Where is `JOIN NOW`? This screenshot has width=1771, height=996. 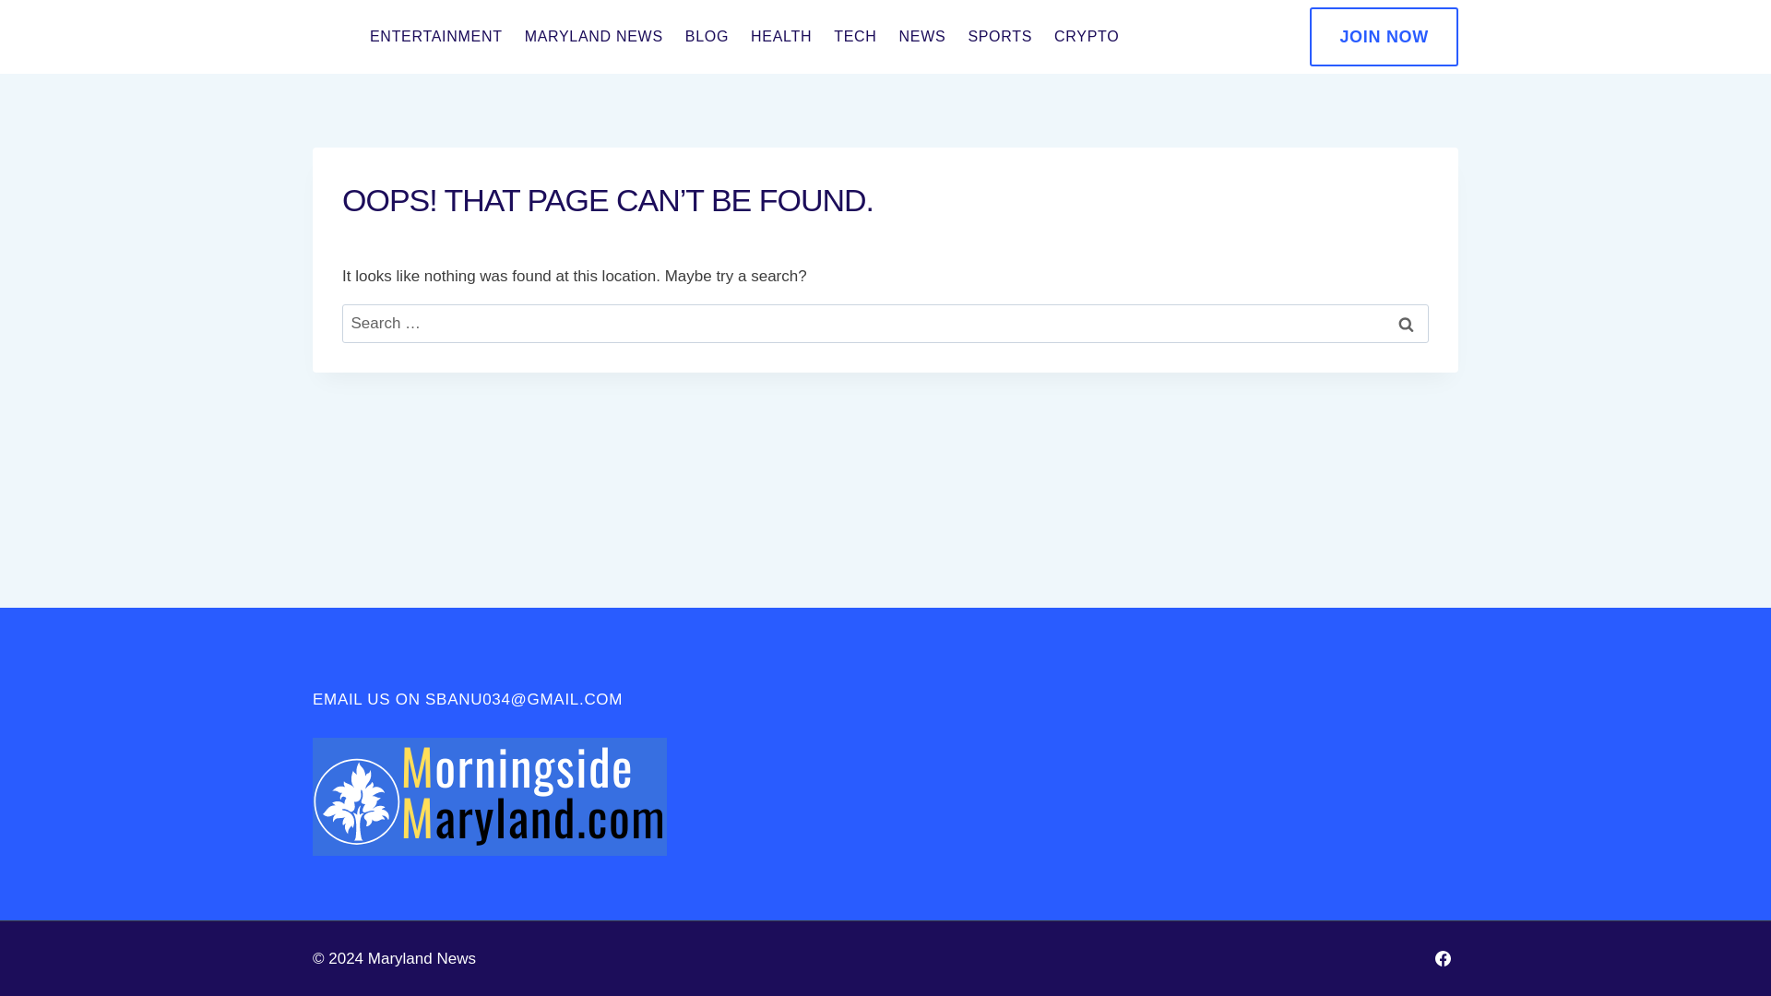
JOIN NOW is located at coordinates (1384, 37).